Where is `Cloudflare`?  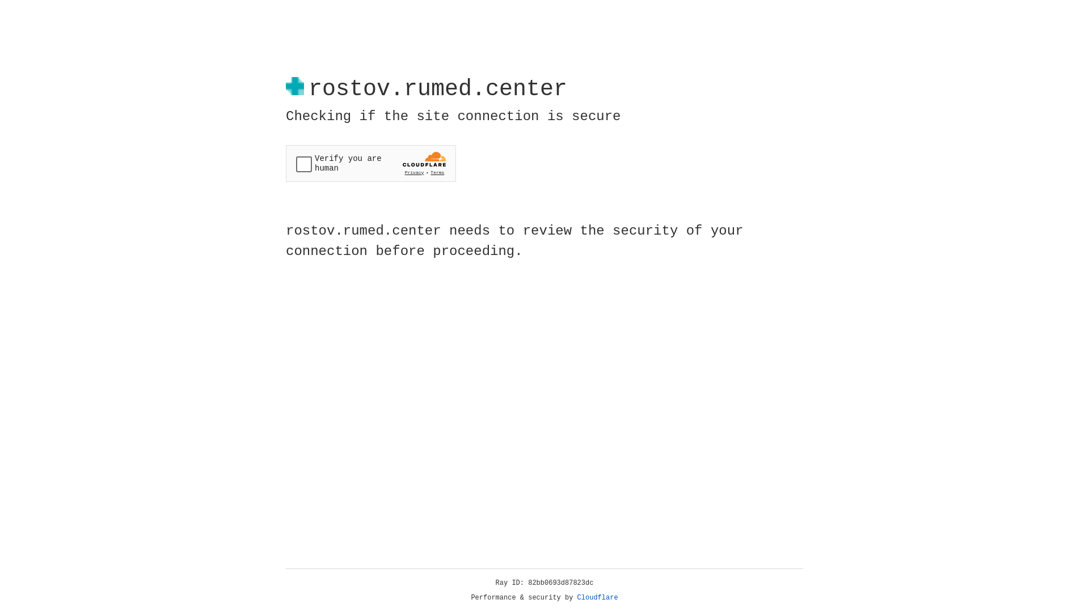 Cloudflare is located at coordinates (598, 598).